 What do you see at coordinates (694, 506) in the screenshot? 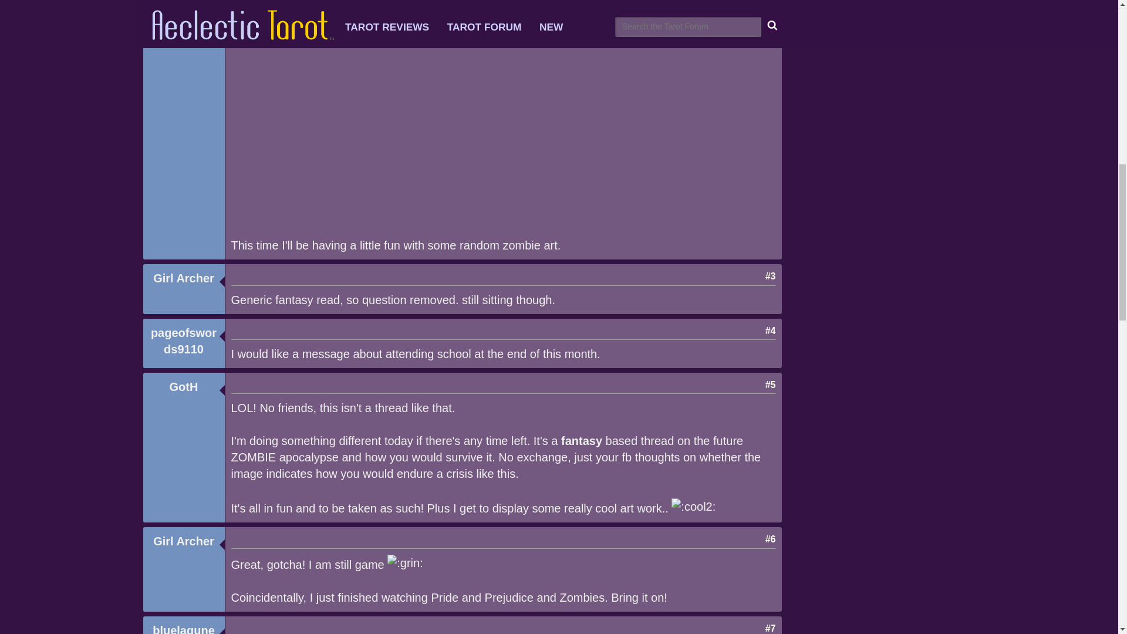
I see `Emote: Cool 2    :cool2:` at bounding box center [694, 506].